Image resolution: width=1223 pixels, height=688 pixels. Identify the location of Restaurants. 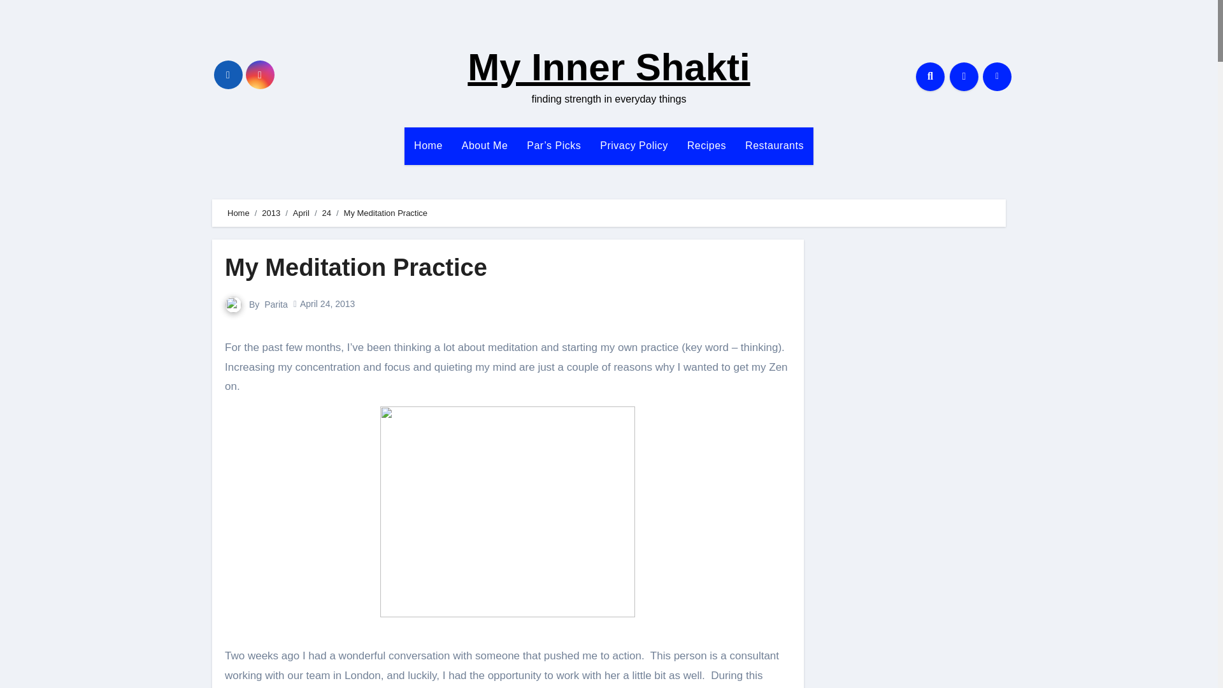
(775, 145).